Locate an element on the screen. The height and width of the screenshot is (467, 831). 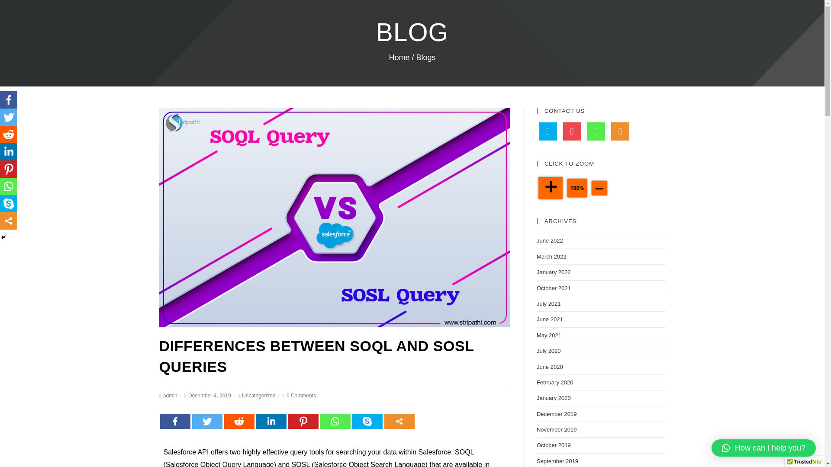
July 2021 is located at coordinates (549, 304).